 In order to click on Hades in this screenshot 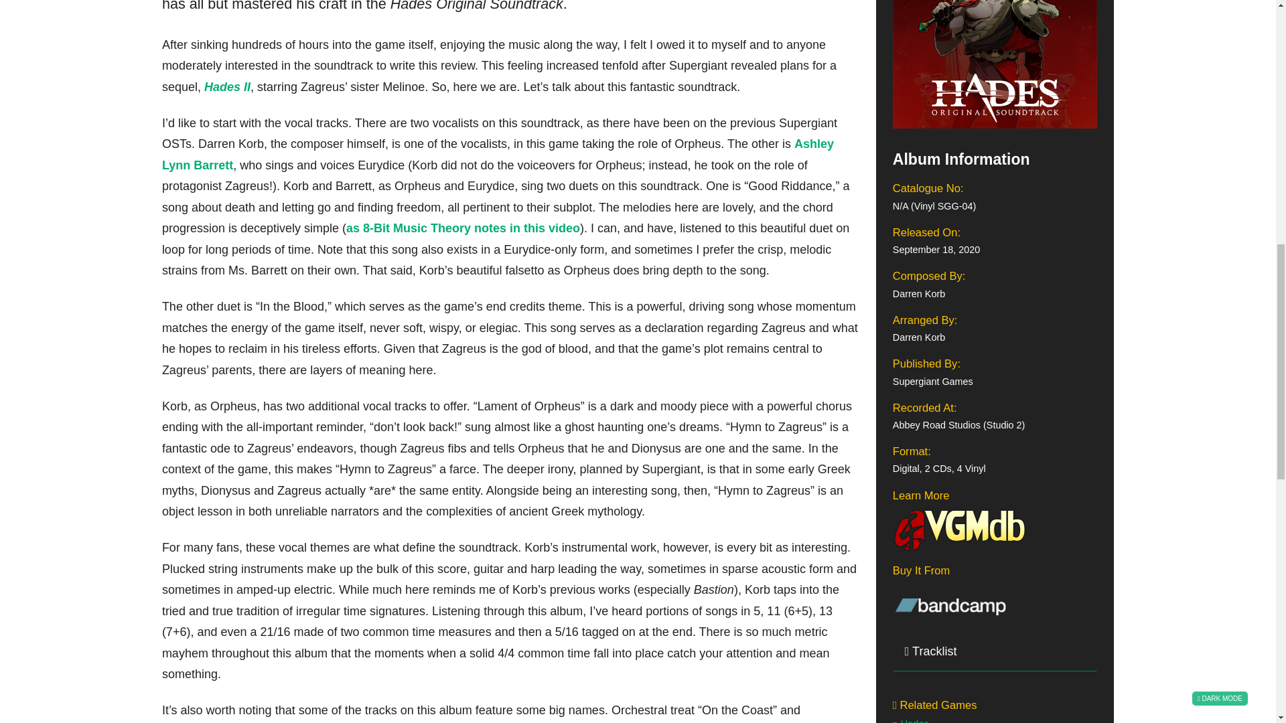, I will do `click(915, 720)`.